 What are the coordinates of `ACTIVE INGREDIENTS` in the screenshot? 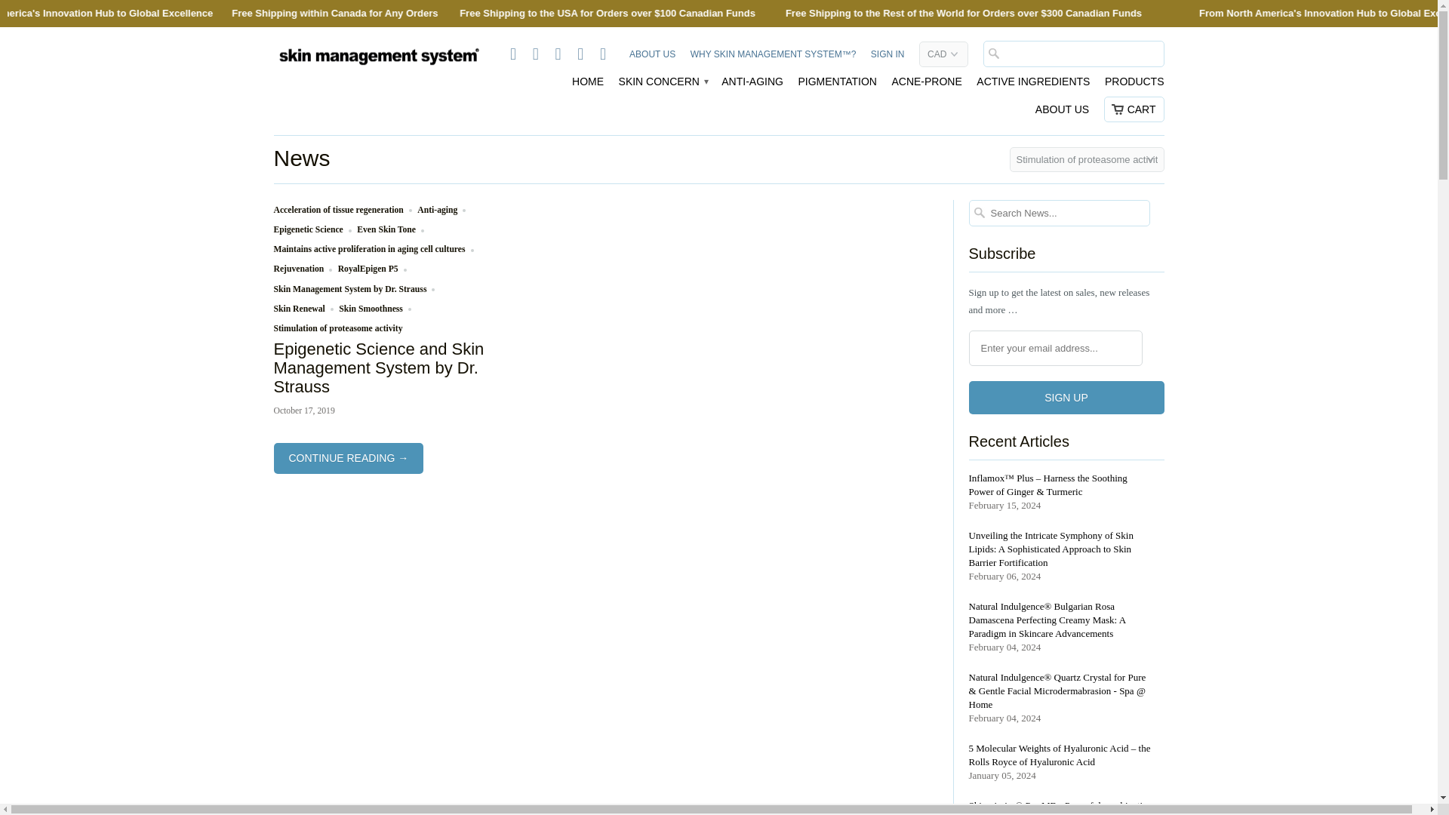 It's located at (1032, 85).